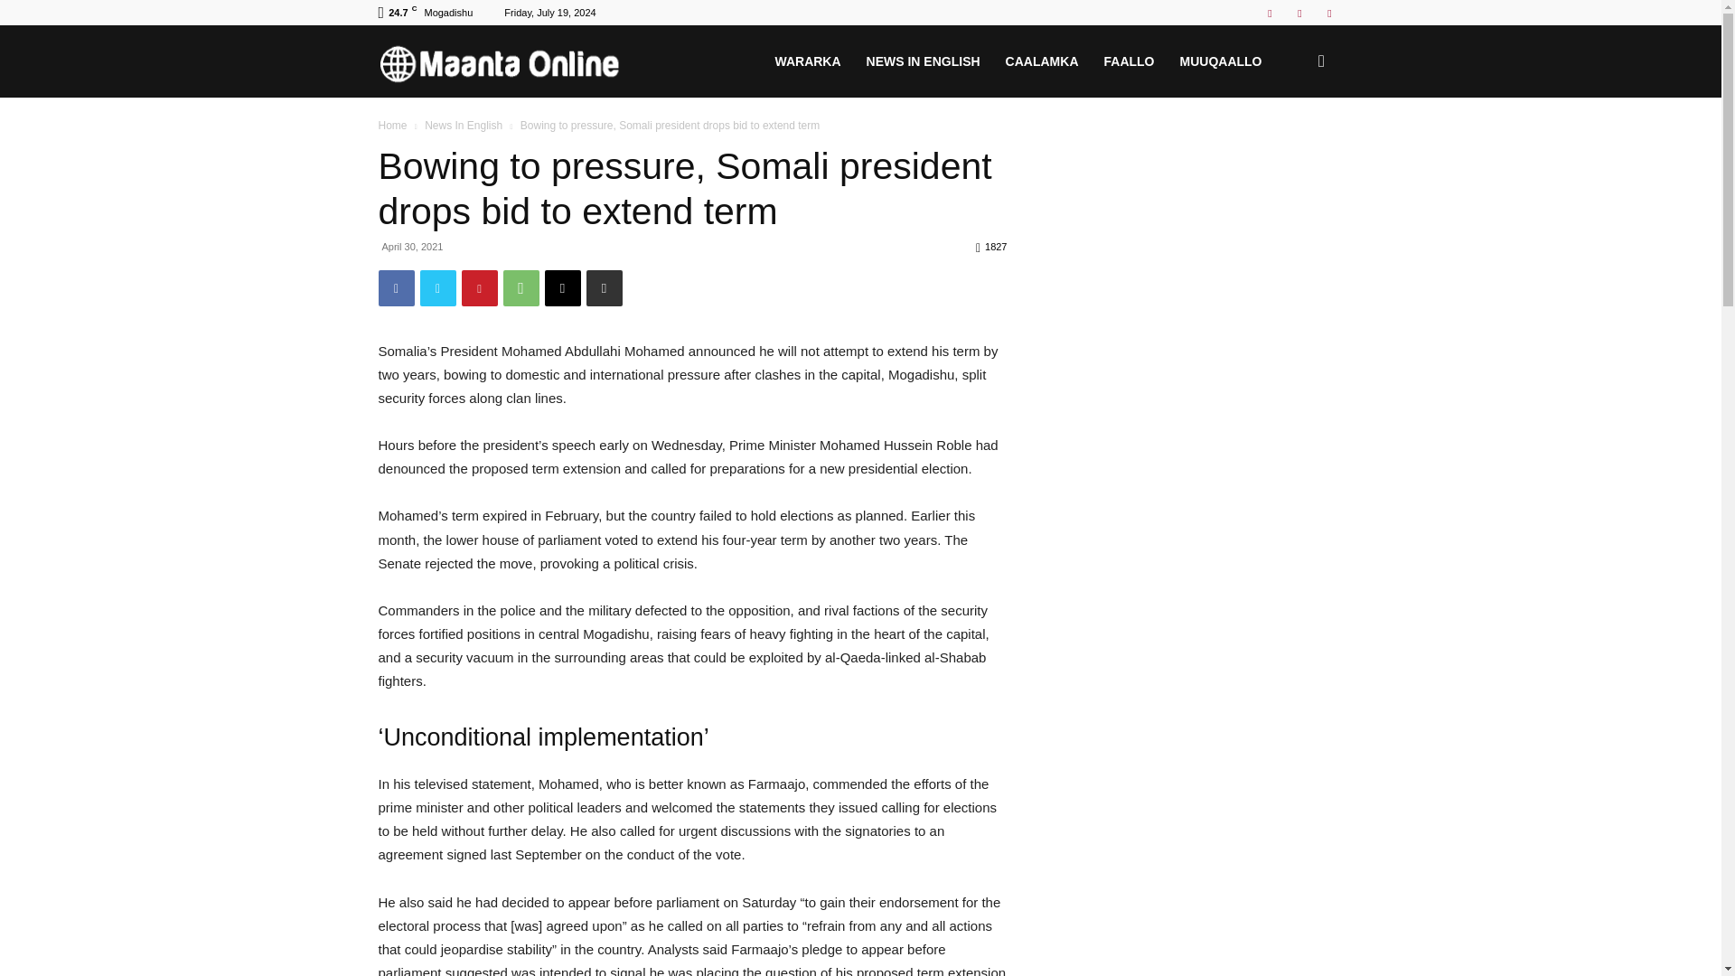 This screenshot has height=976, width=1735. Describe the element at coordinates (1222, 61) in the screenshot. I see `MUUQAALLO` at that location.